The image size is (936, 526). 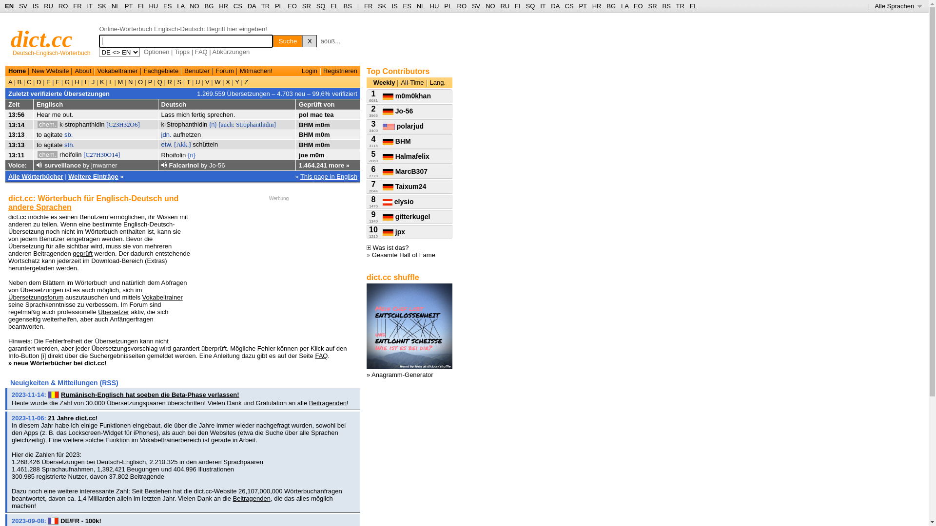 I want to click on S, so click(x=179, y=82).